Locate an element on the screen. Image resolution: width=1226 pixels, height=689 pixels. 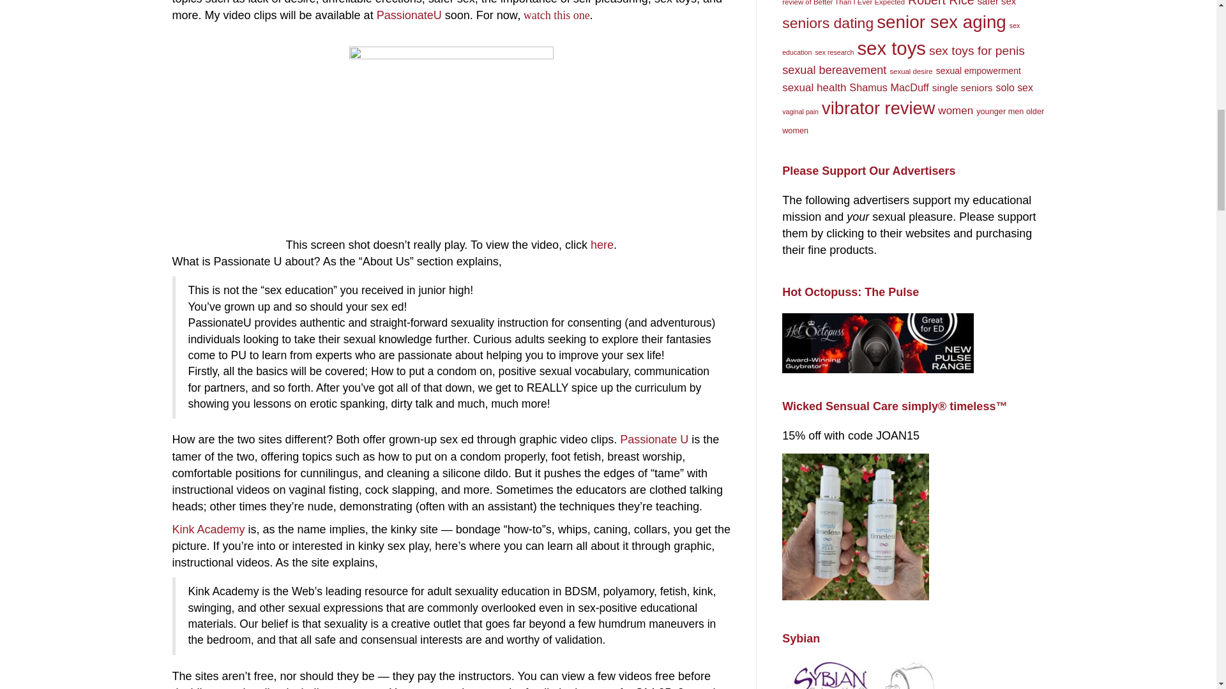
Hot Octopuss: The Pulse is located at coordinates (877, 343).